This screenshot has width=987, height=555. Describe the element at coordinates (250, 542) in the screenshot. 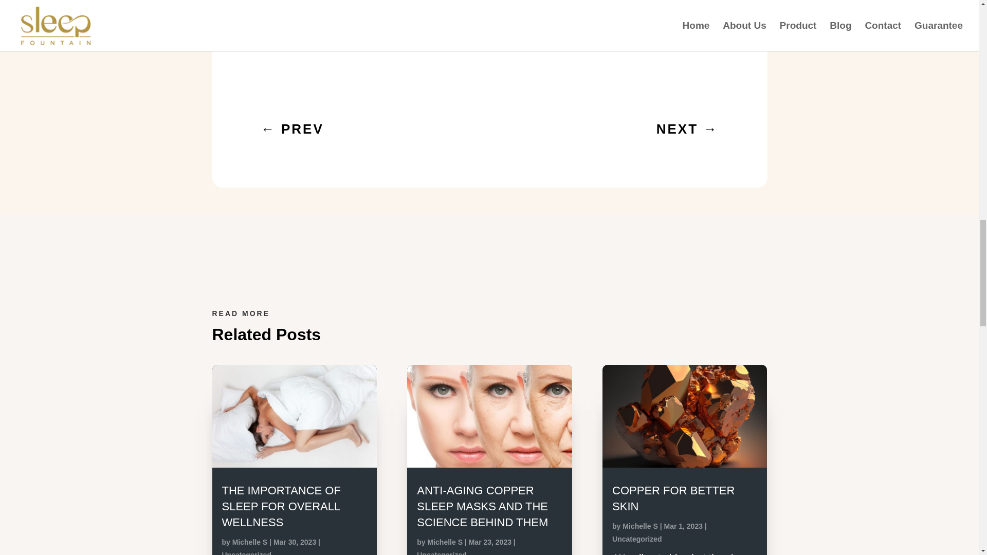

I see `Michelle S` at that location.